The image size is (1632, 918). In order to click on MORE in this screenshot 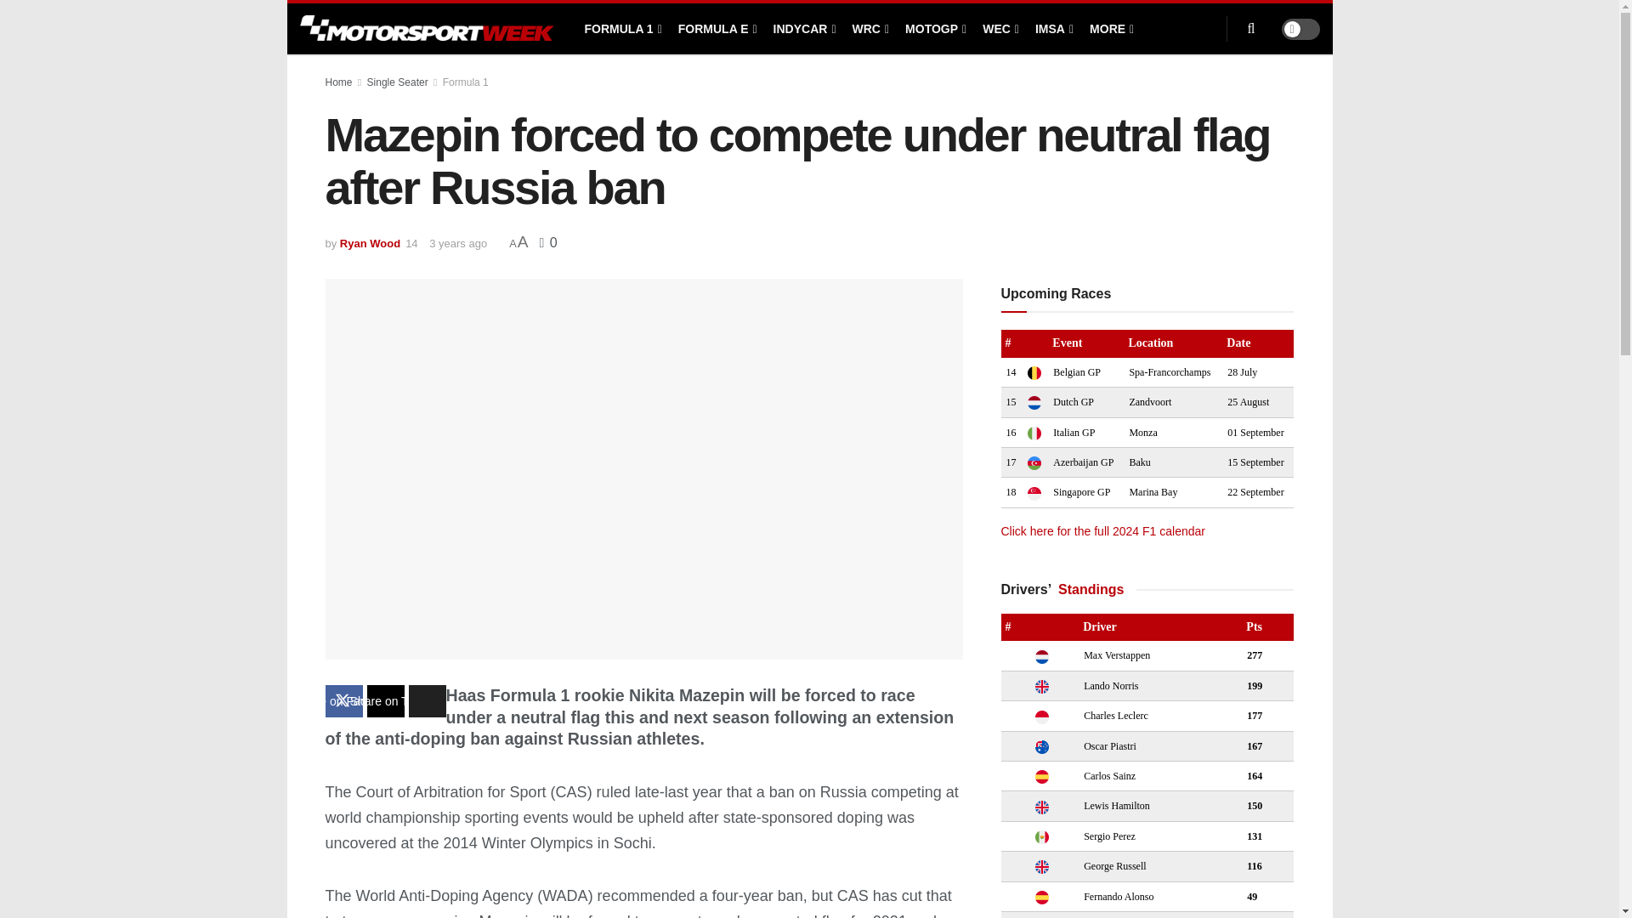, I will do `click(1110, 29)`.